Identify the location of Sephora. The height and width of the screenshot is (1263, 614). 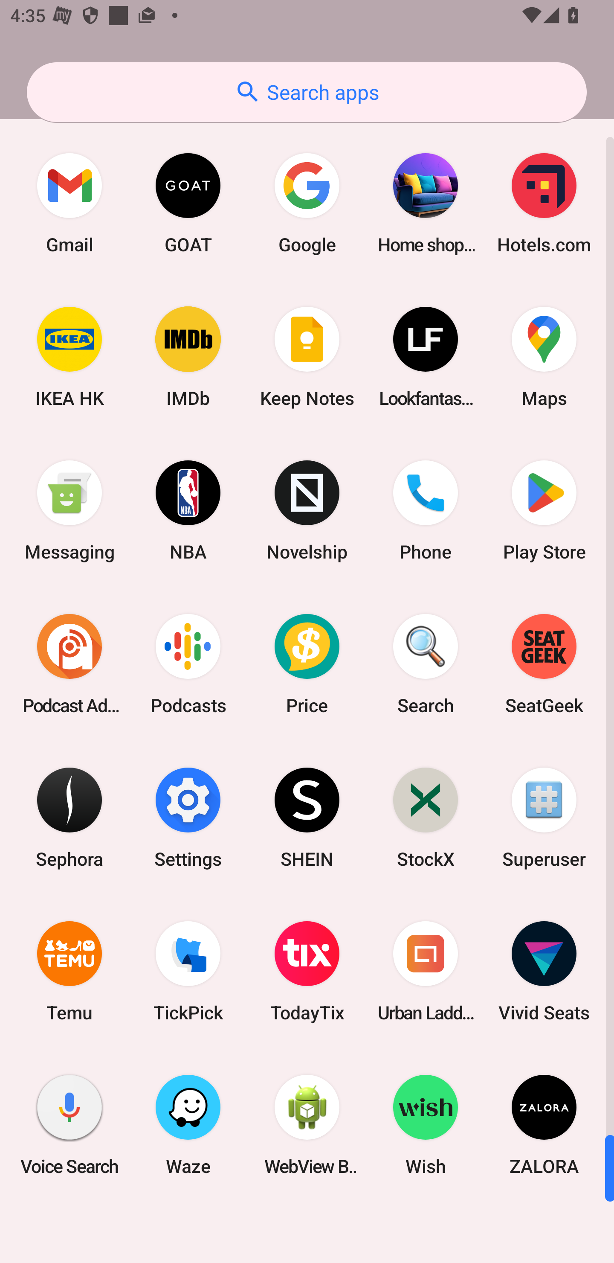
(70, 817).